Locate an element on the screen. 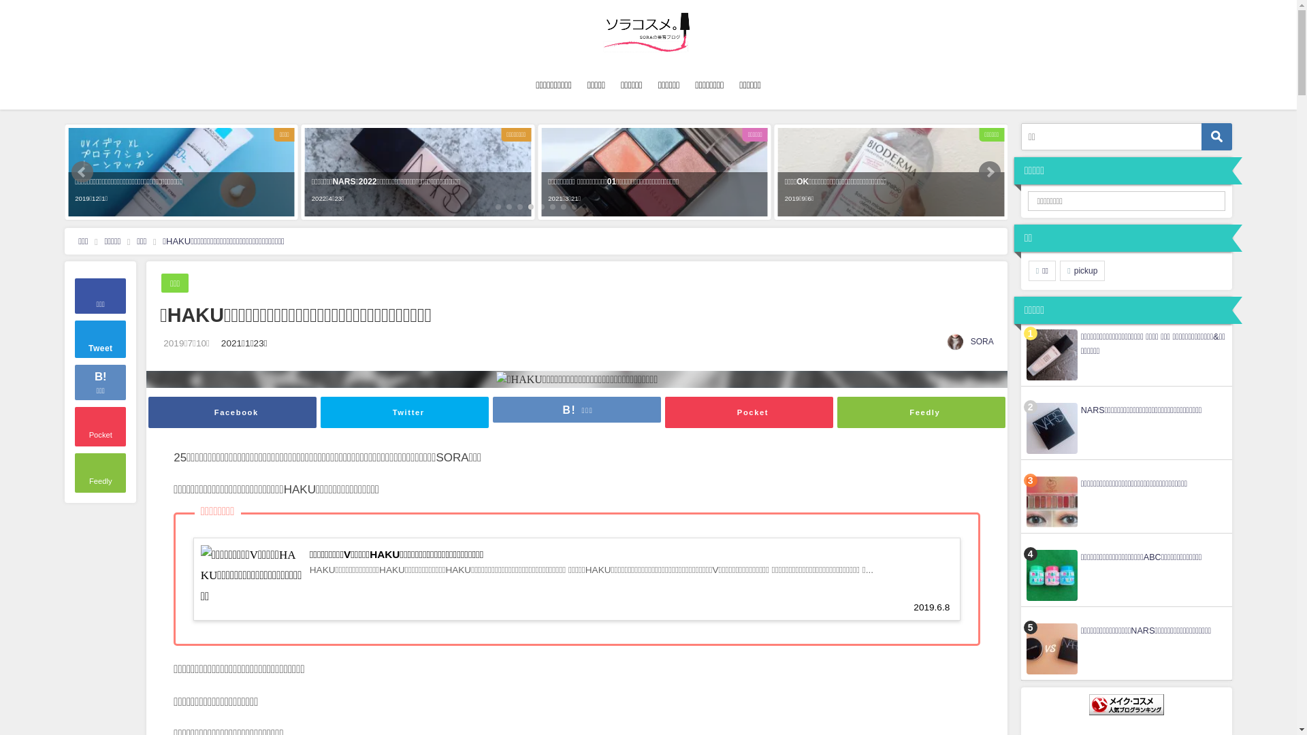  Pocket is located at coordinates (749, 412).